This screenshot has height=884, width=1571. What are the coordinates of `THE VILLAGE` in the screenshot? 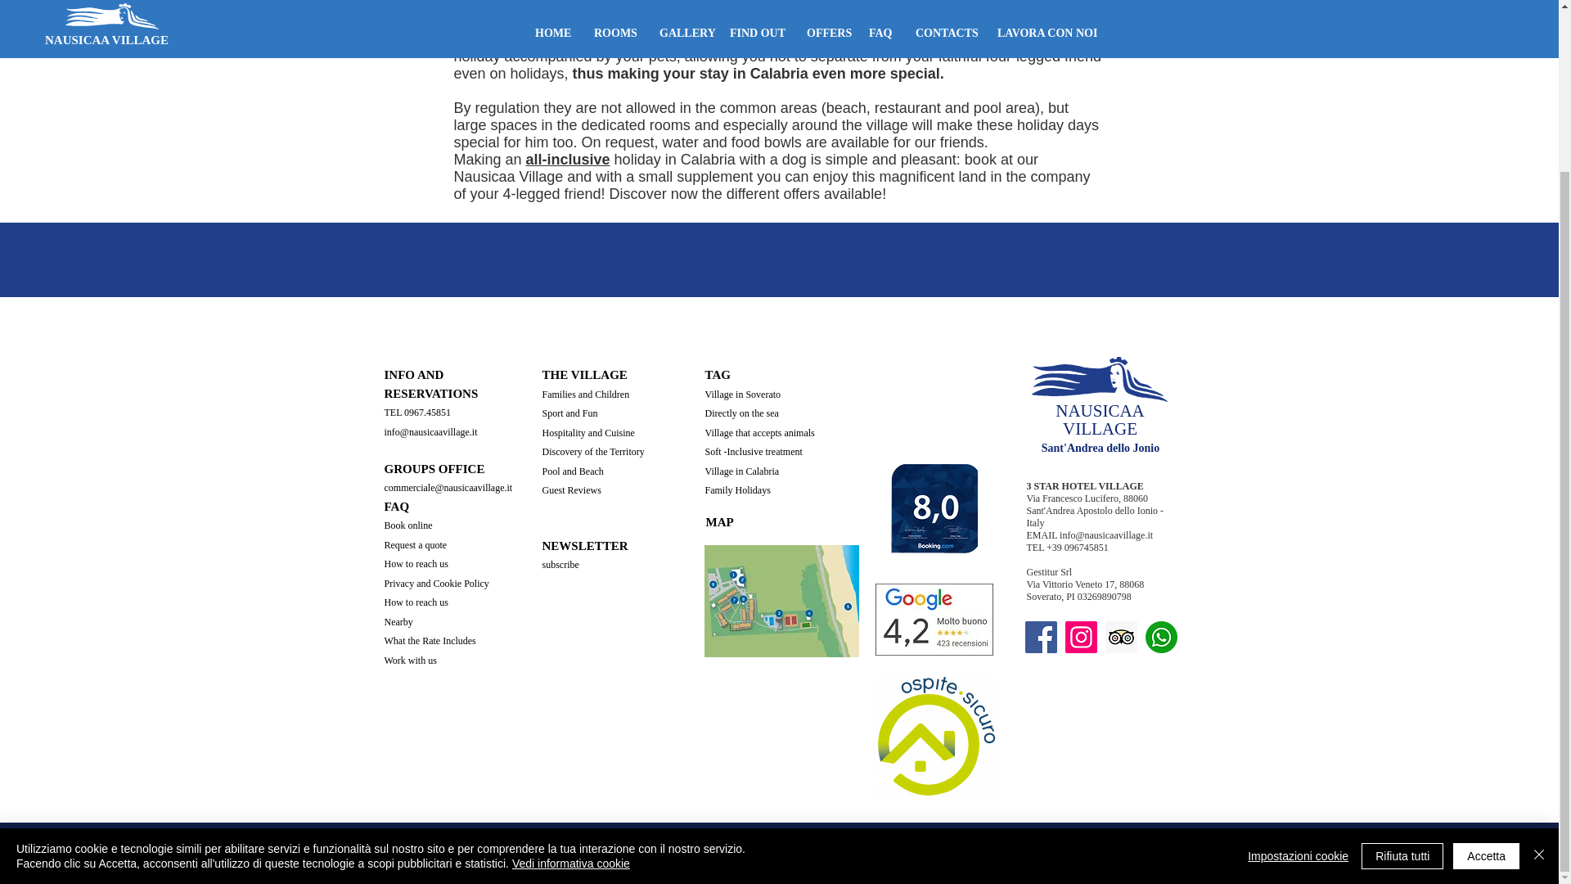 It's located at (584, 375).